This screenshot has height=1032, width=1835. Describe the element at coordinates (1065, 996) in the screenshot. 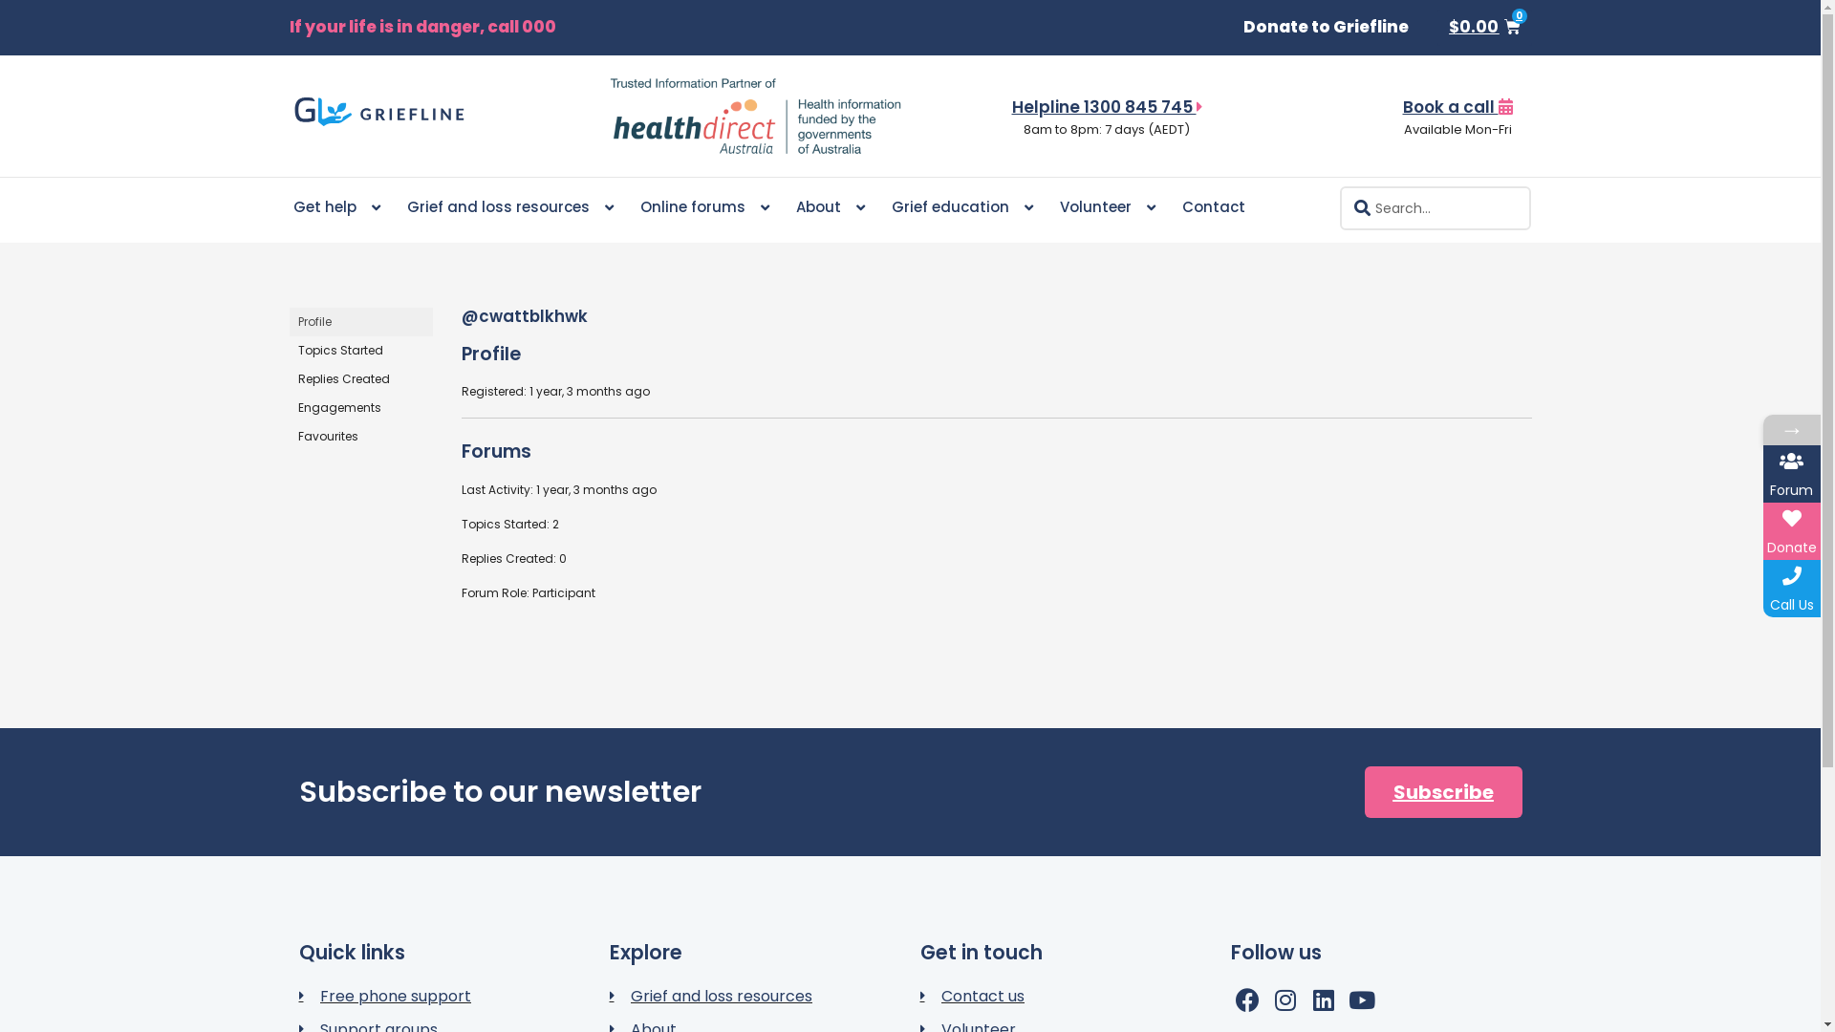

I see `Contact us` at that location.